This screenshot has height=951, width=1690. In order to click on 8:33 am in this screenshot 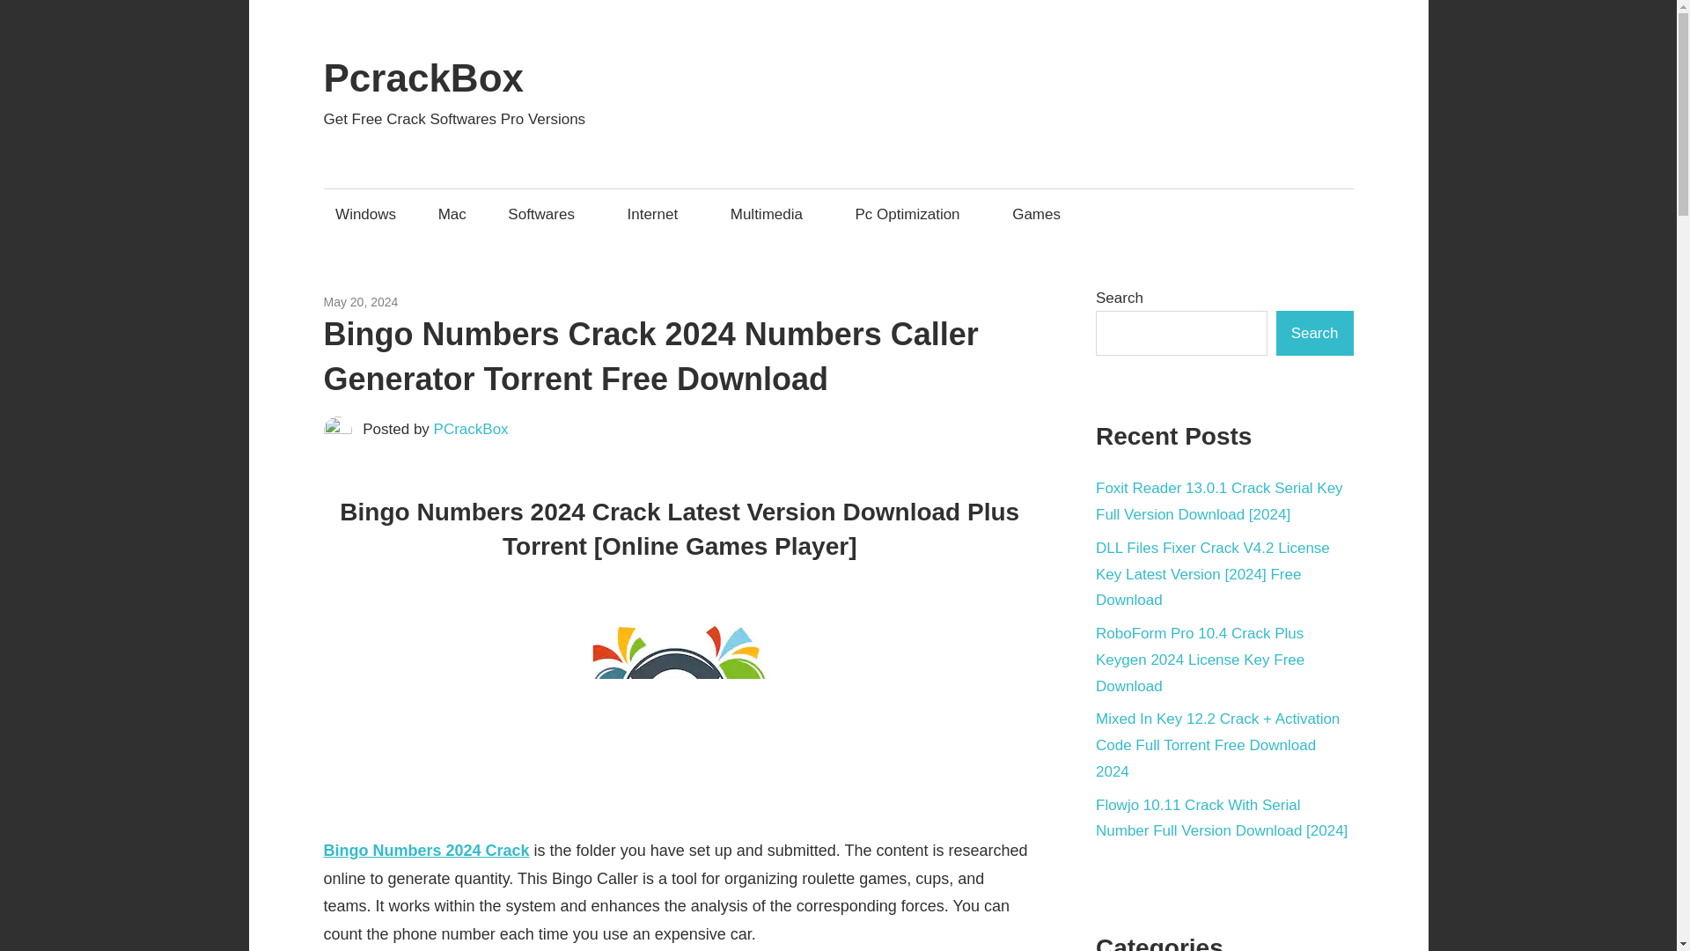, I will do `click(361, 301)`.